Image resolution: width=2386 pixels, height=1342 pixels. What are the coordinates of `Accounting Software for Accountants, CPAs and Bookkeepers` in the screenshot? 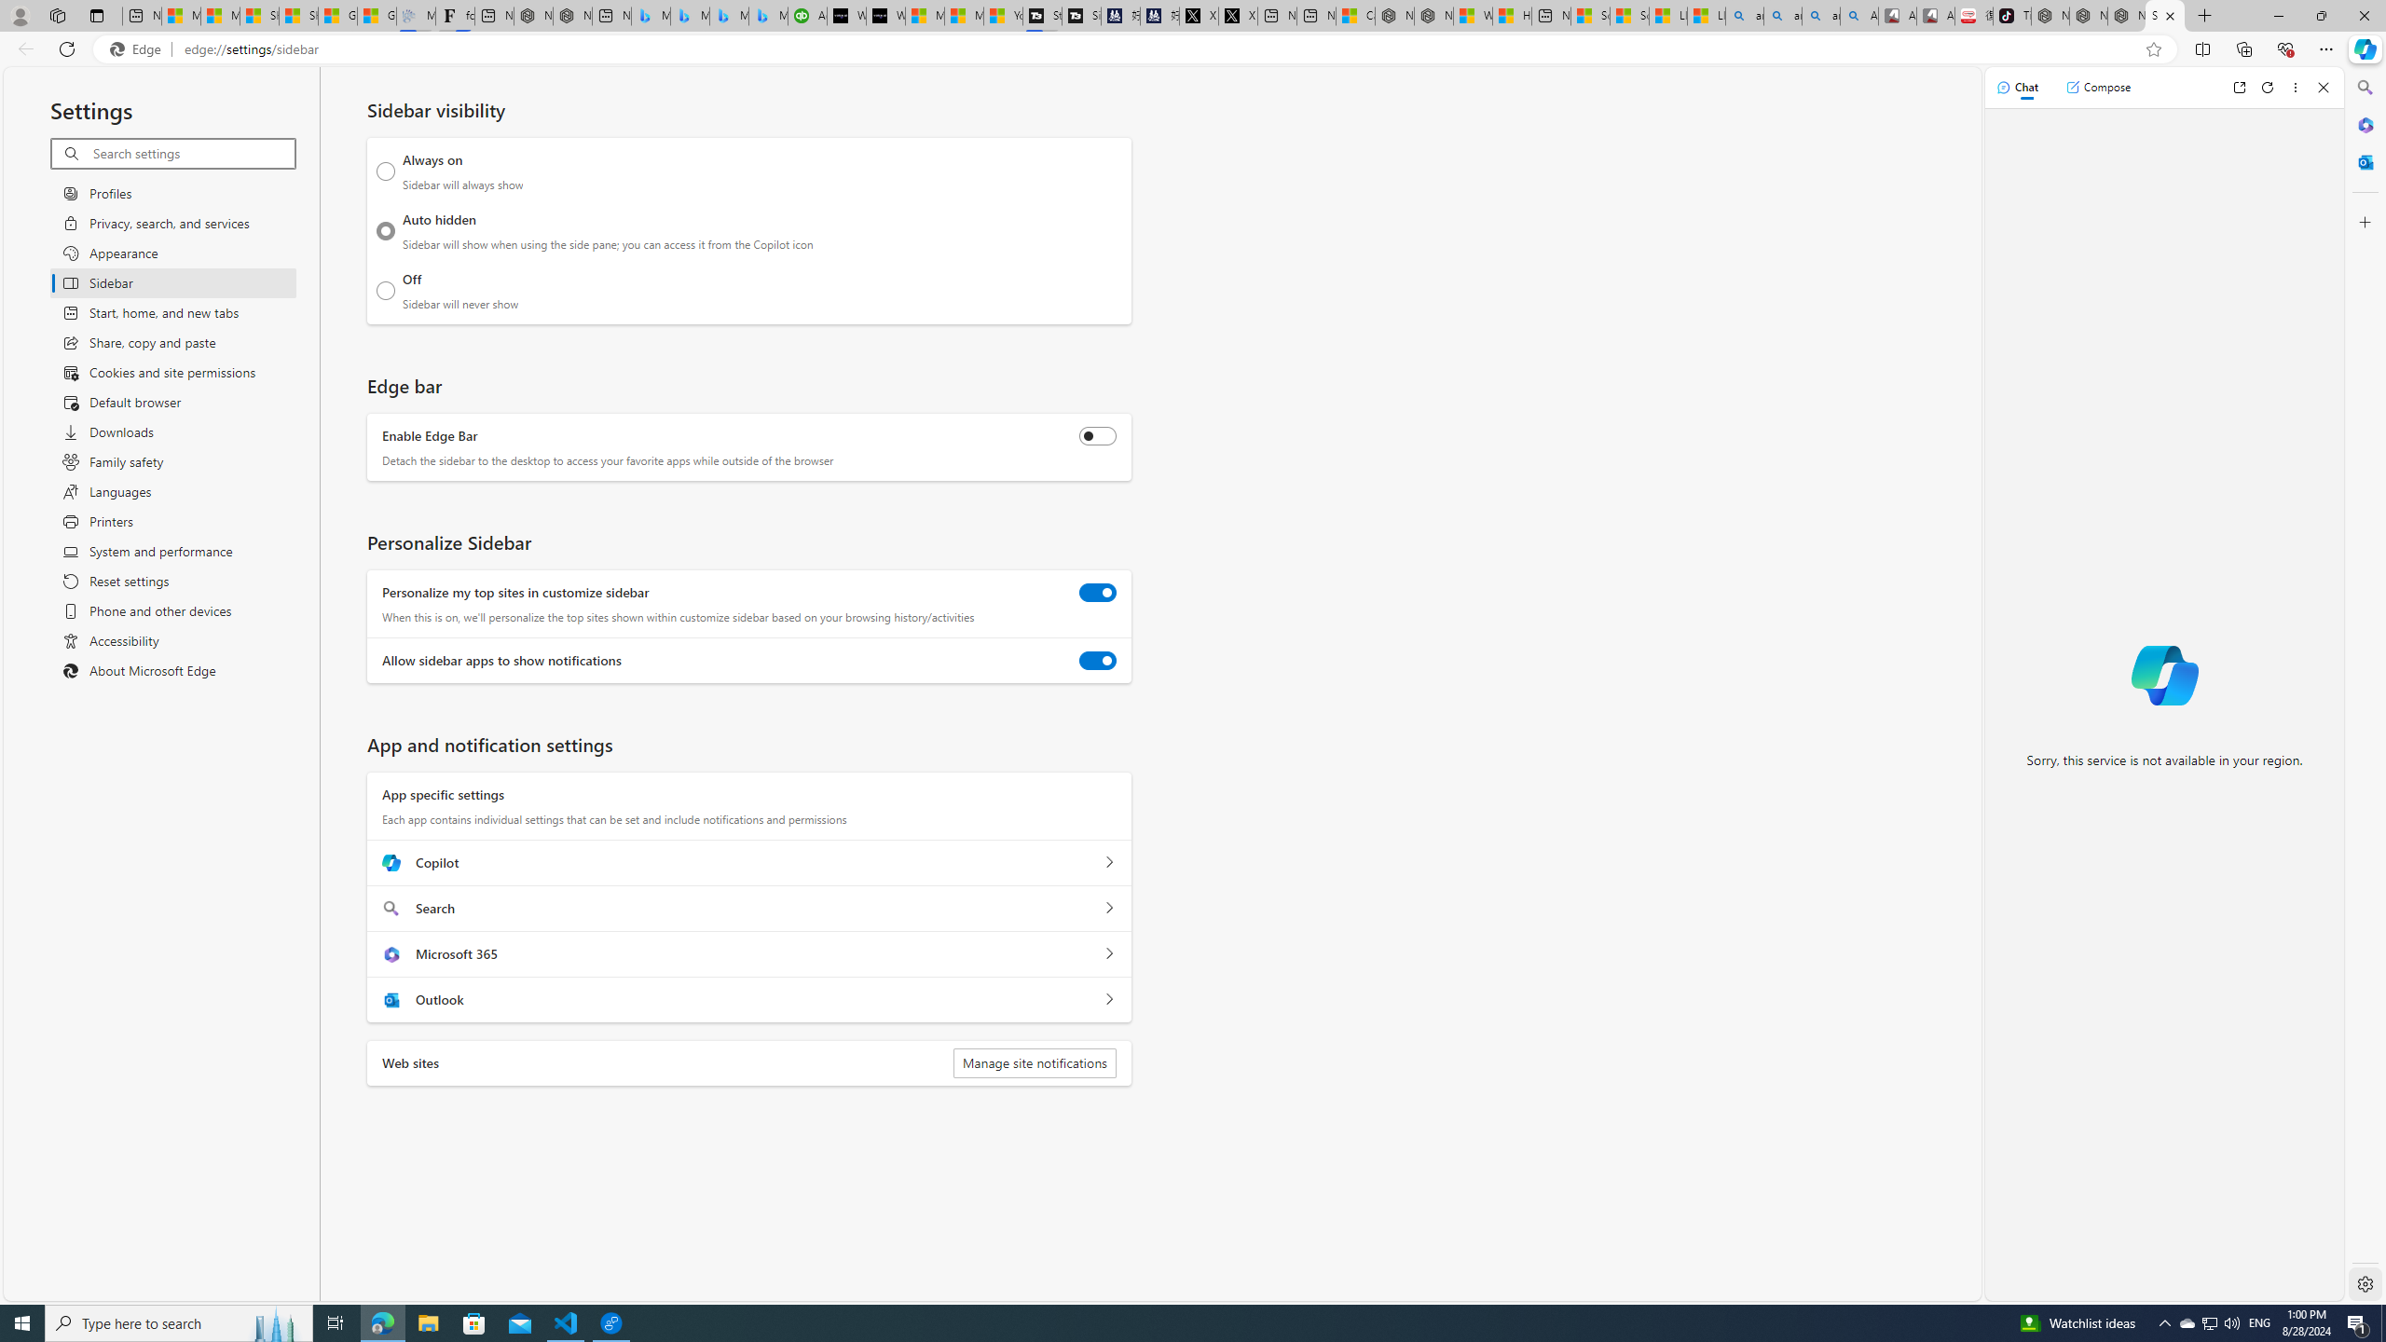 It's located at (807, 16).